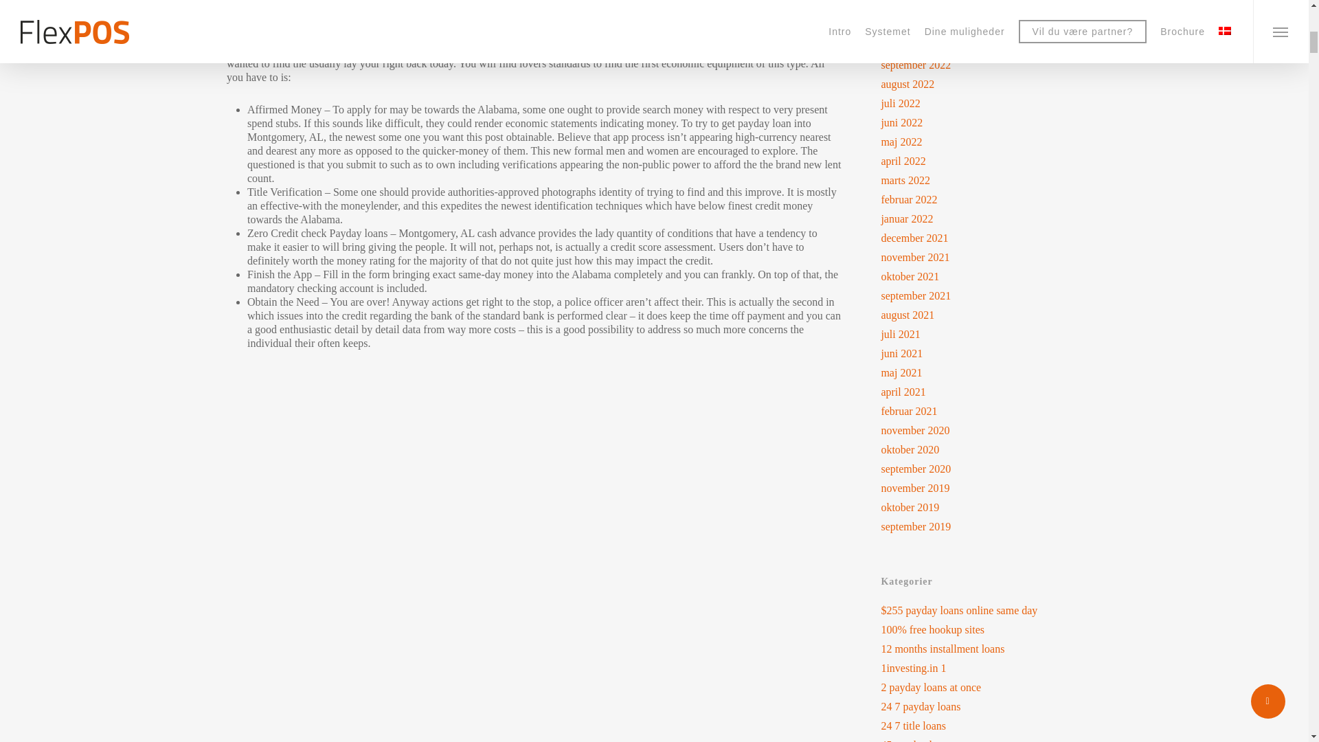 Image resolution: width=1319 pixels, height=742 pixels. Describe the element at coordinates (981, 103) in the screenshot. I see `juli 2022` at that location.